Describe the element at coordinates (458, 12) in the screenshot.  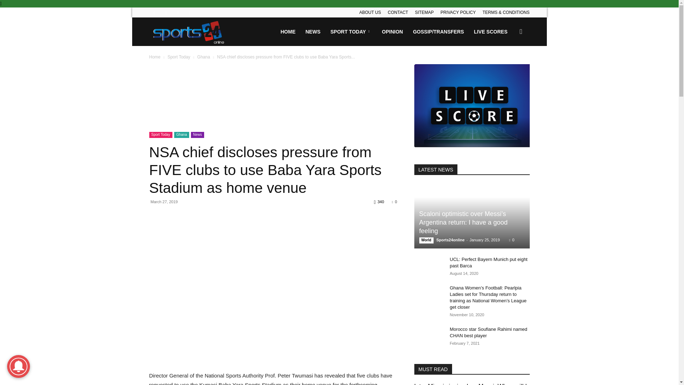
I see `PRIVACY POLICY` at that location.